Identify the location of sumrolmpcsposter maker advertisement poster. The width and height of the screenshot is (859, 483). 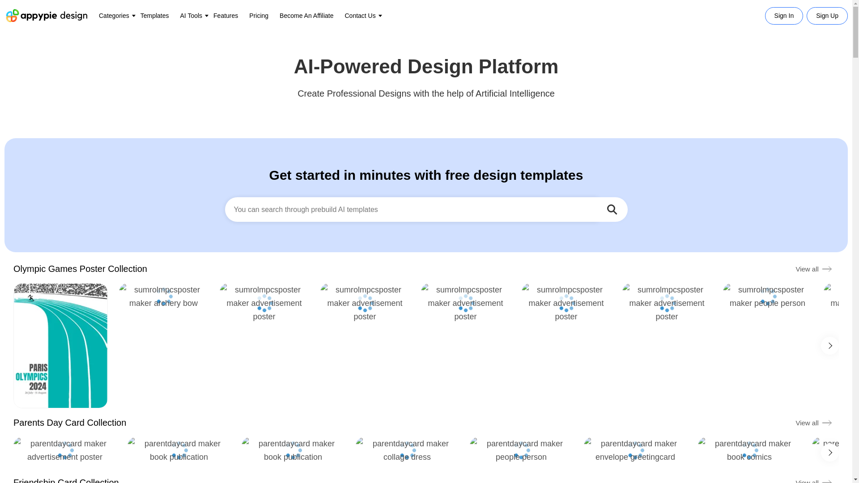
(465, 303).